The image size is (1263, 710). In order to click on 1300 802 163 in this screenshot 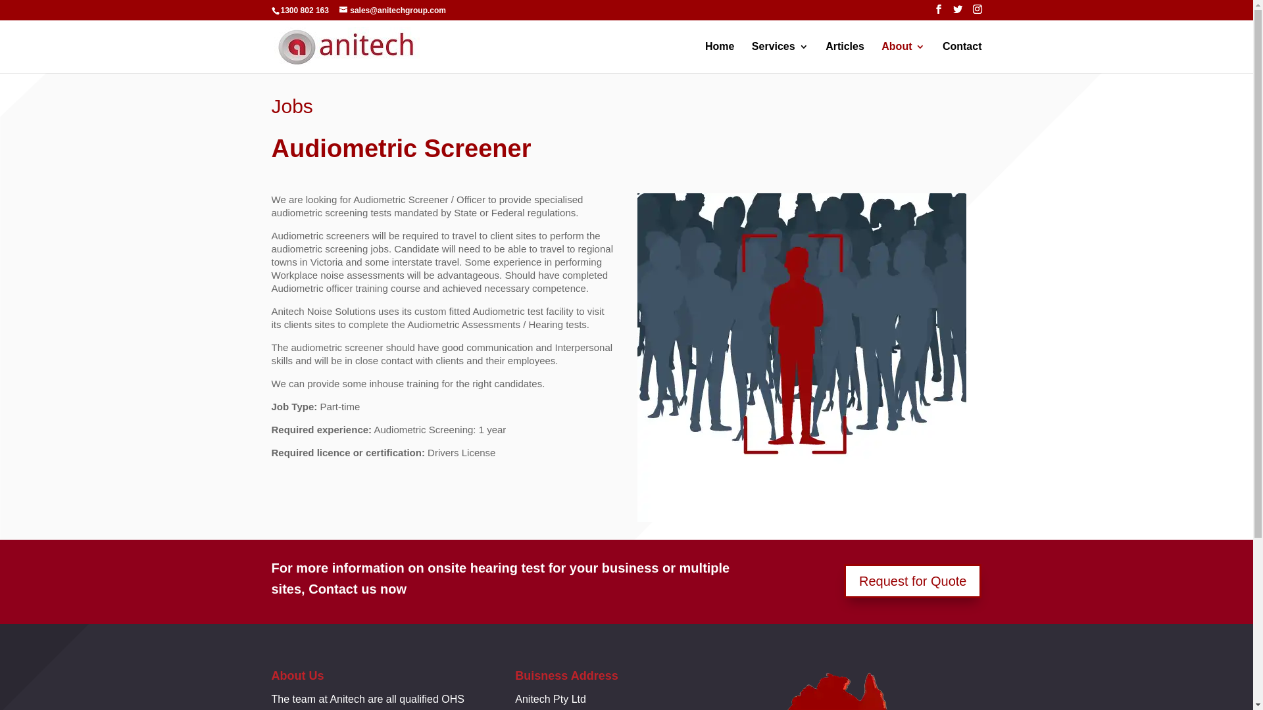, I will do `click(304, 11)`.